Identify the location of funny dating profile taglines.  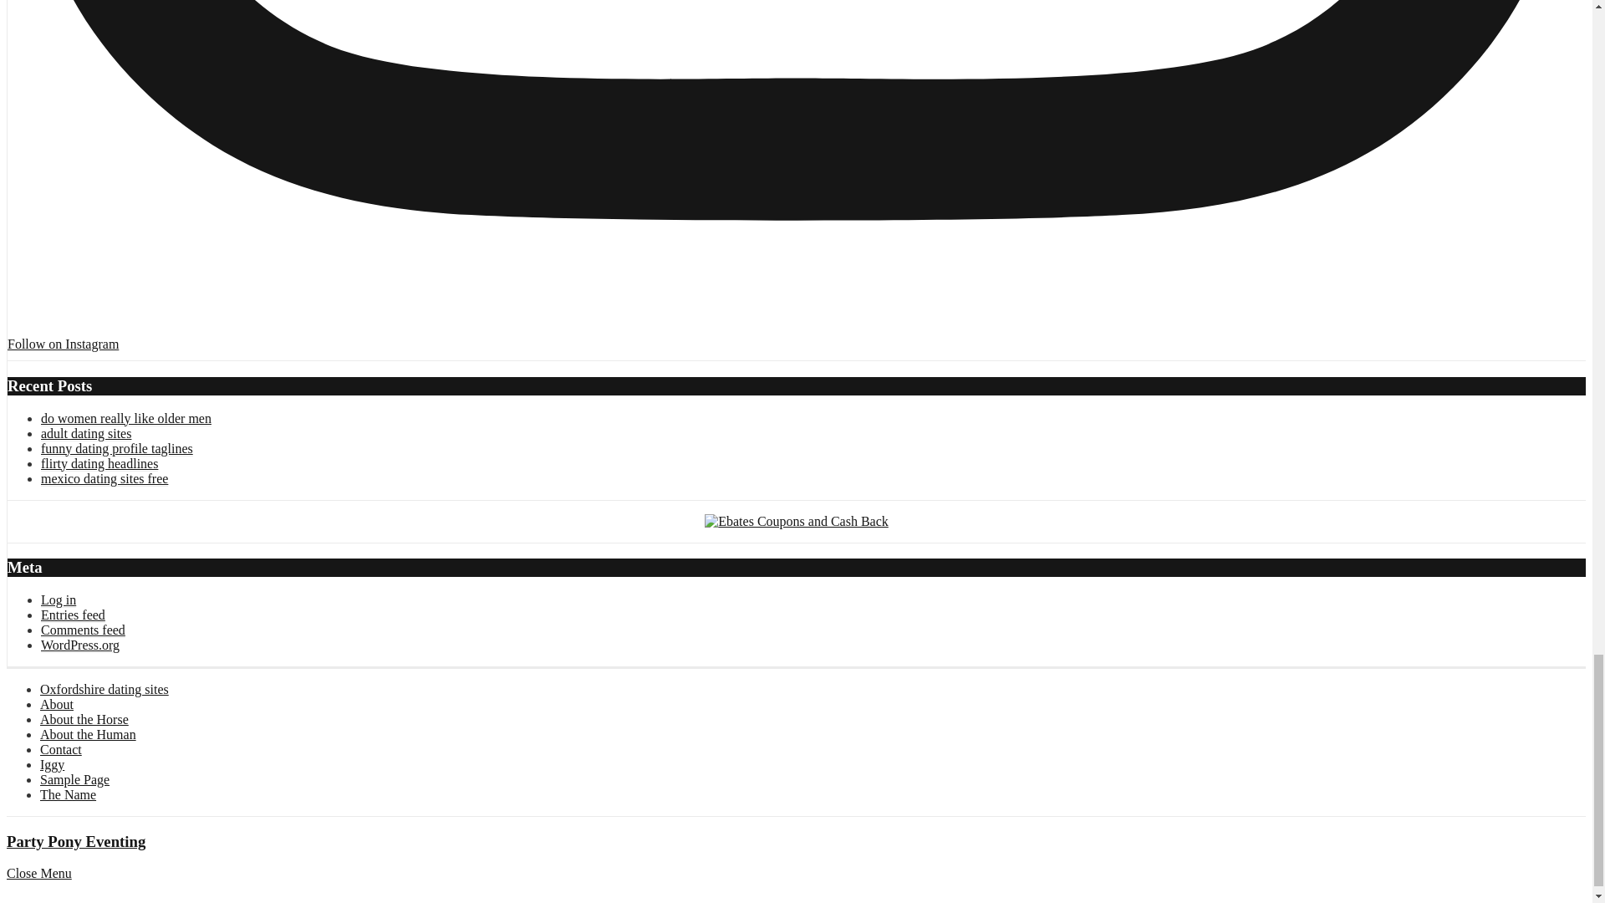
(117, 449).